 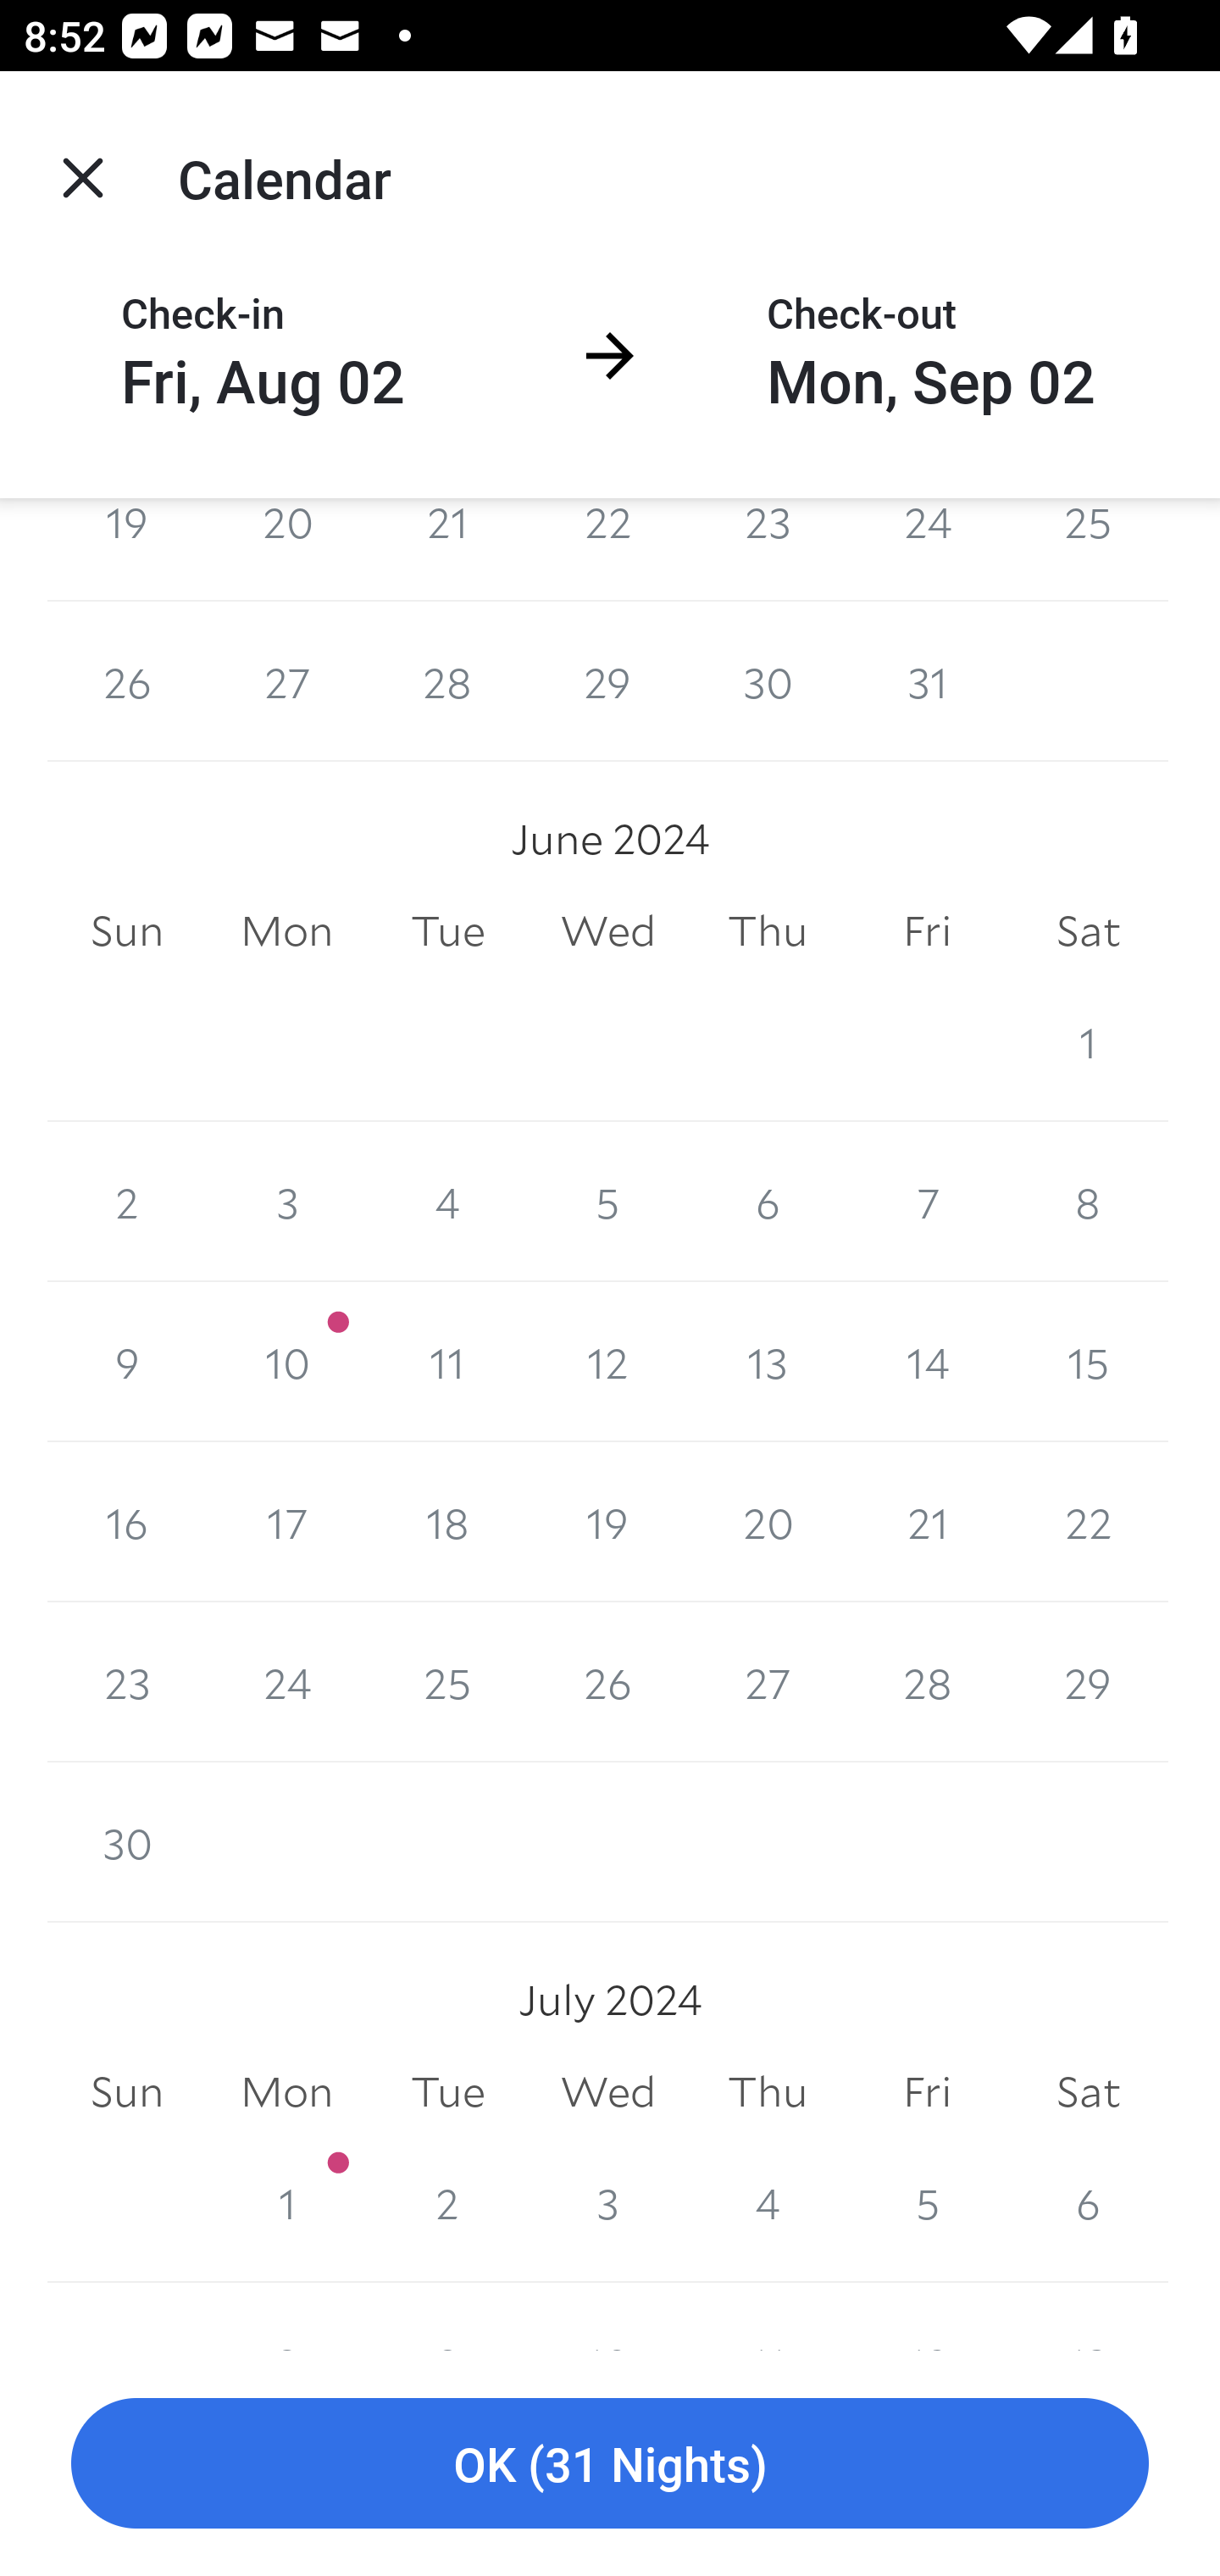 What do you see at coordinates (127, 1841) in the screenshot?
I see `30 30 June 2024` at bounding box center [127, 1841].